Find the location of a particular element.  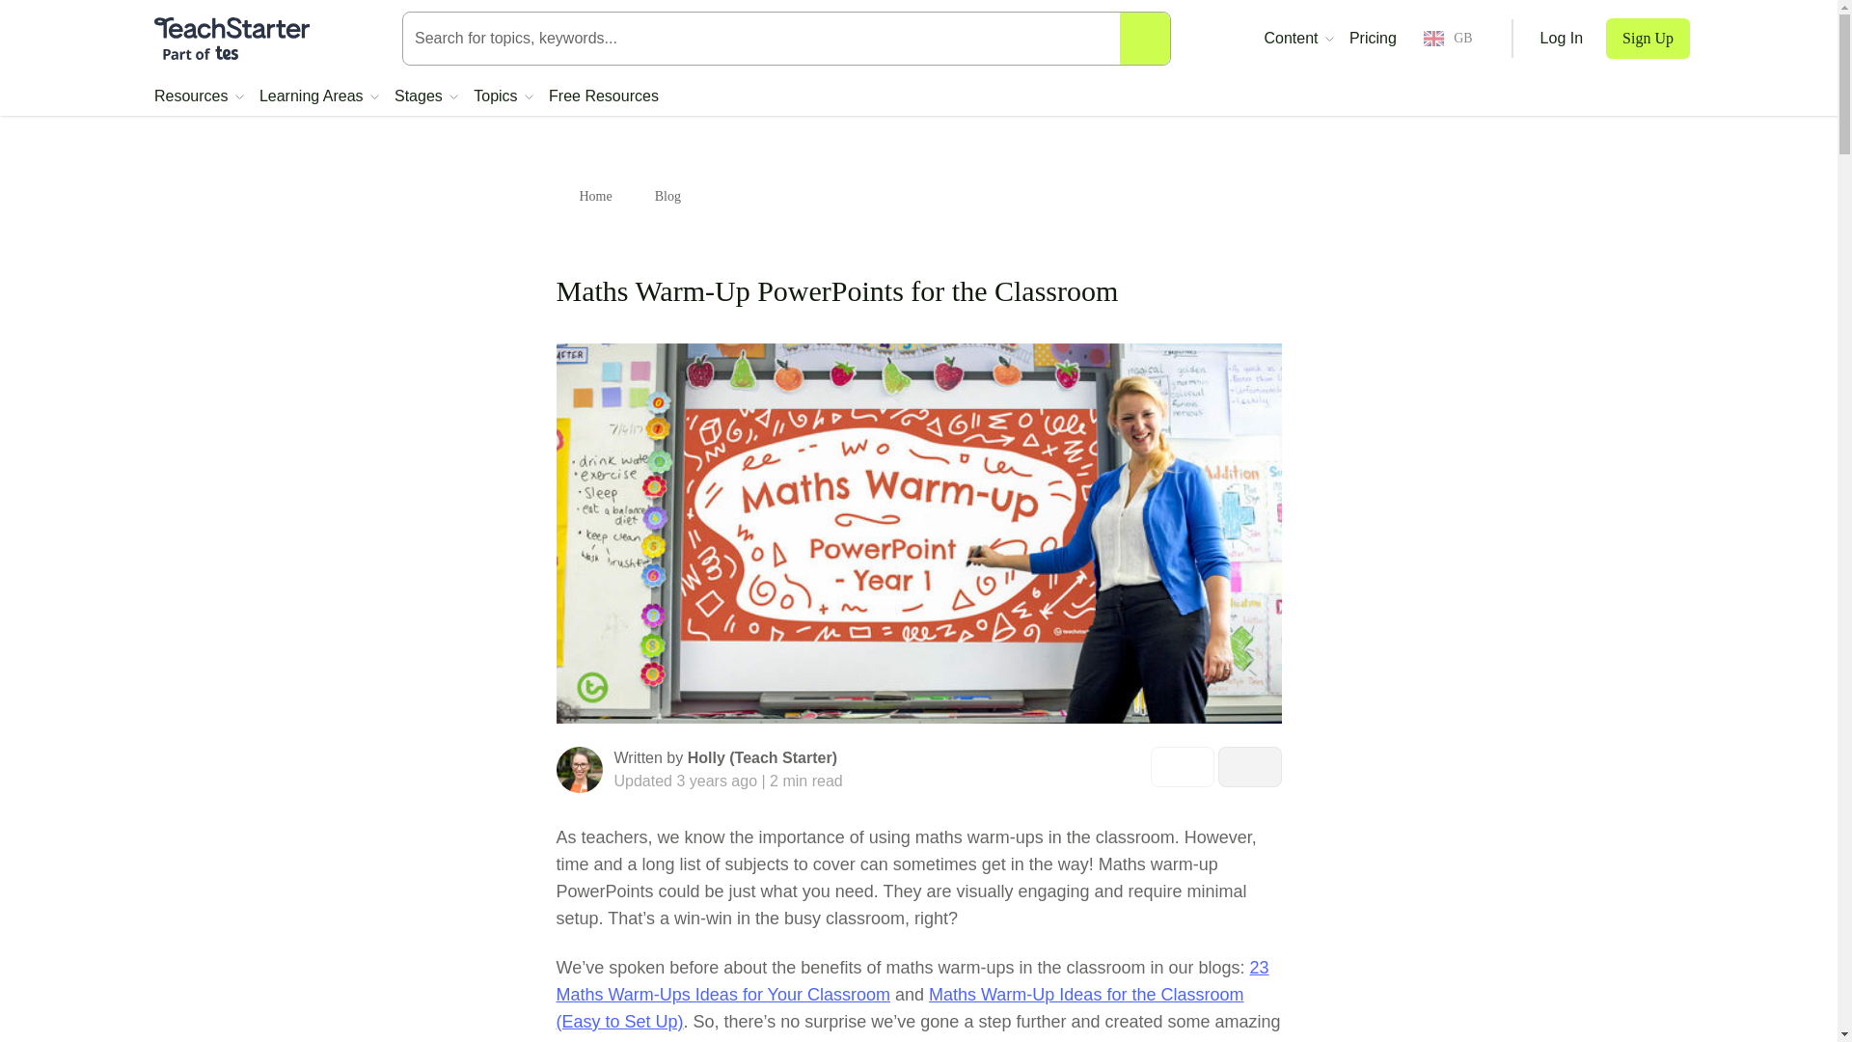

Change location is located at coordinates (1448, 39).